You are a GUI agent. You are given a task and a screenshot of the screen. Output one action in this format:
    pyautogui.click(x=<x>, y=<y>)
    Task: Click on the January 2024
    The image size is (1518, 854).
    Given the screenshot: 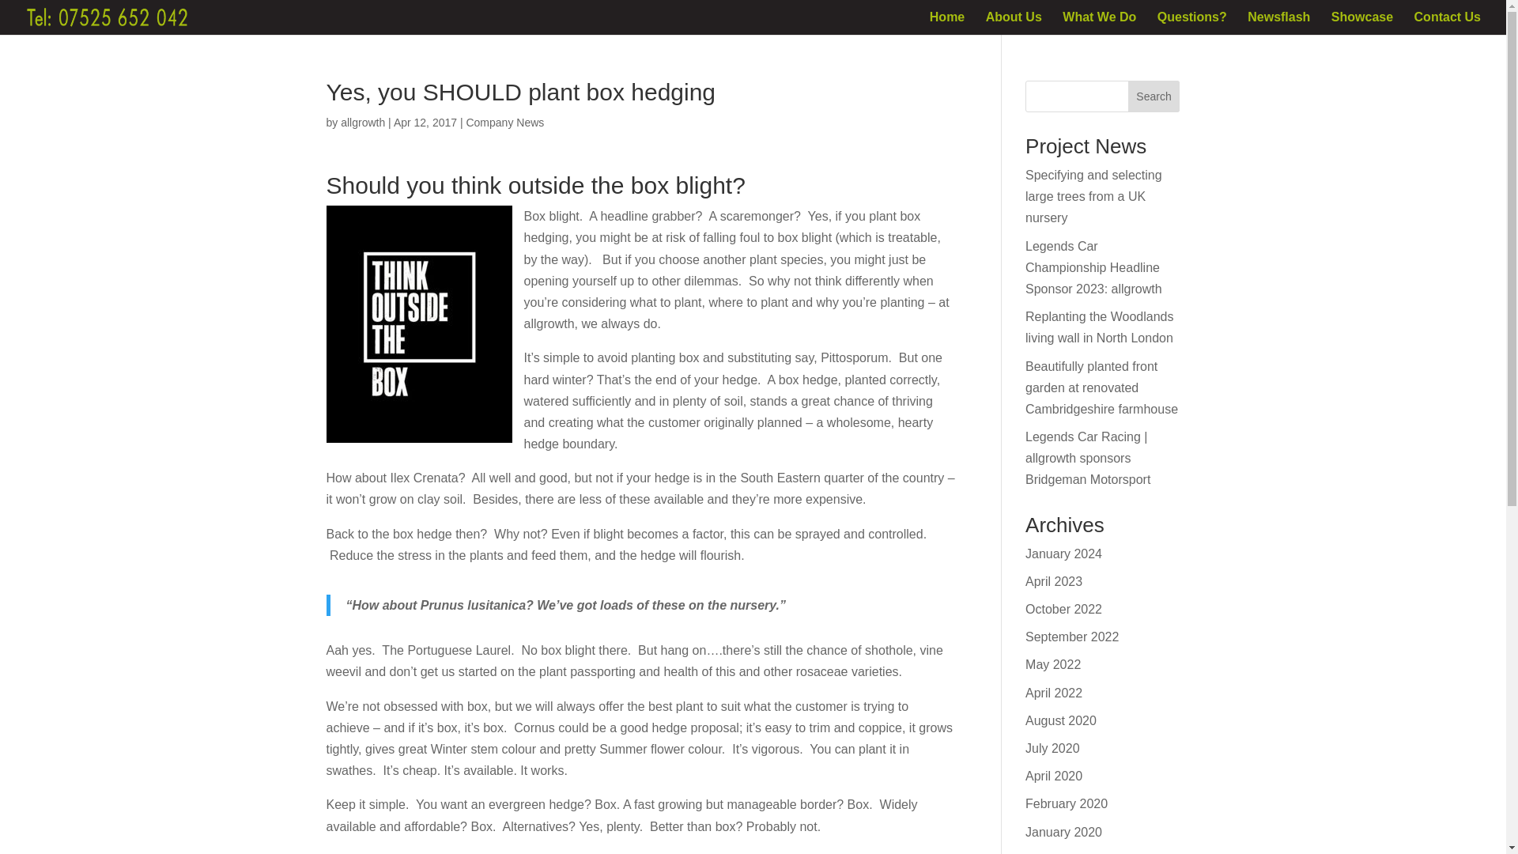 What is the action you would take?
    pyautogui.click(x=1063, y=554)
    